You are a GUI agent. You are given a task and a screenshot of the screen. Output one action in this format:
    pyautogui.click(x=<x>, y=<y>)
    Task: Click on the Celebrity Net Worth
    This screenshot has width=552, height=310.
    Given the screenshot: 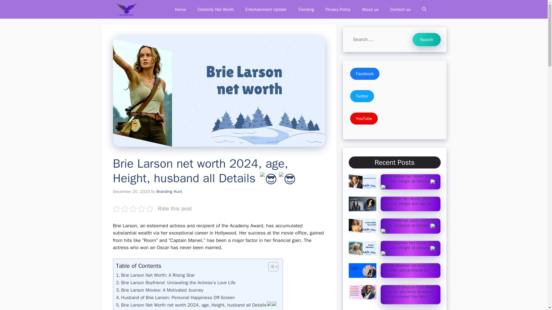 What is the action you would take?
    pyautogui.click(x=216, y=9)
    